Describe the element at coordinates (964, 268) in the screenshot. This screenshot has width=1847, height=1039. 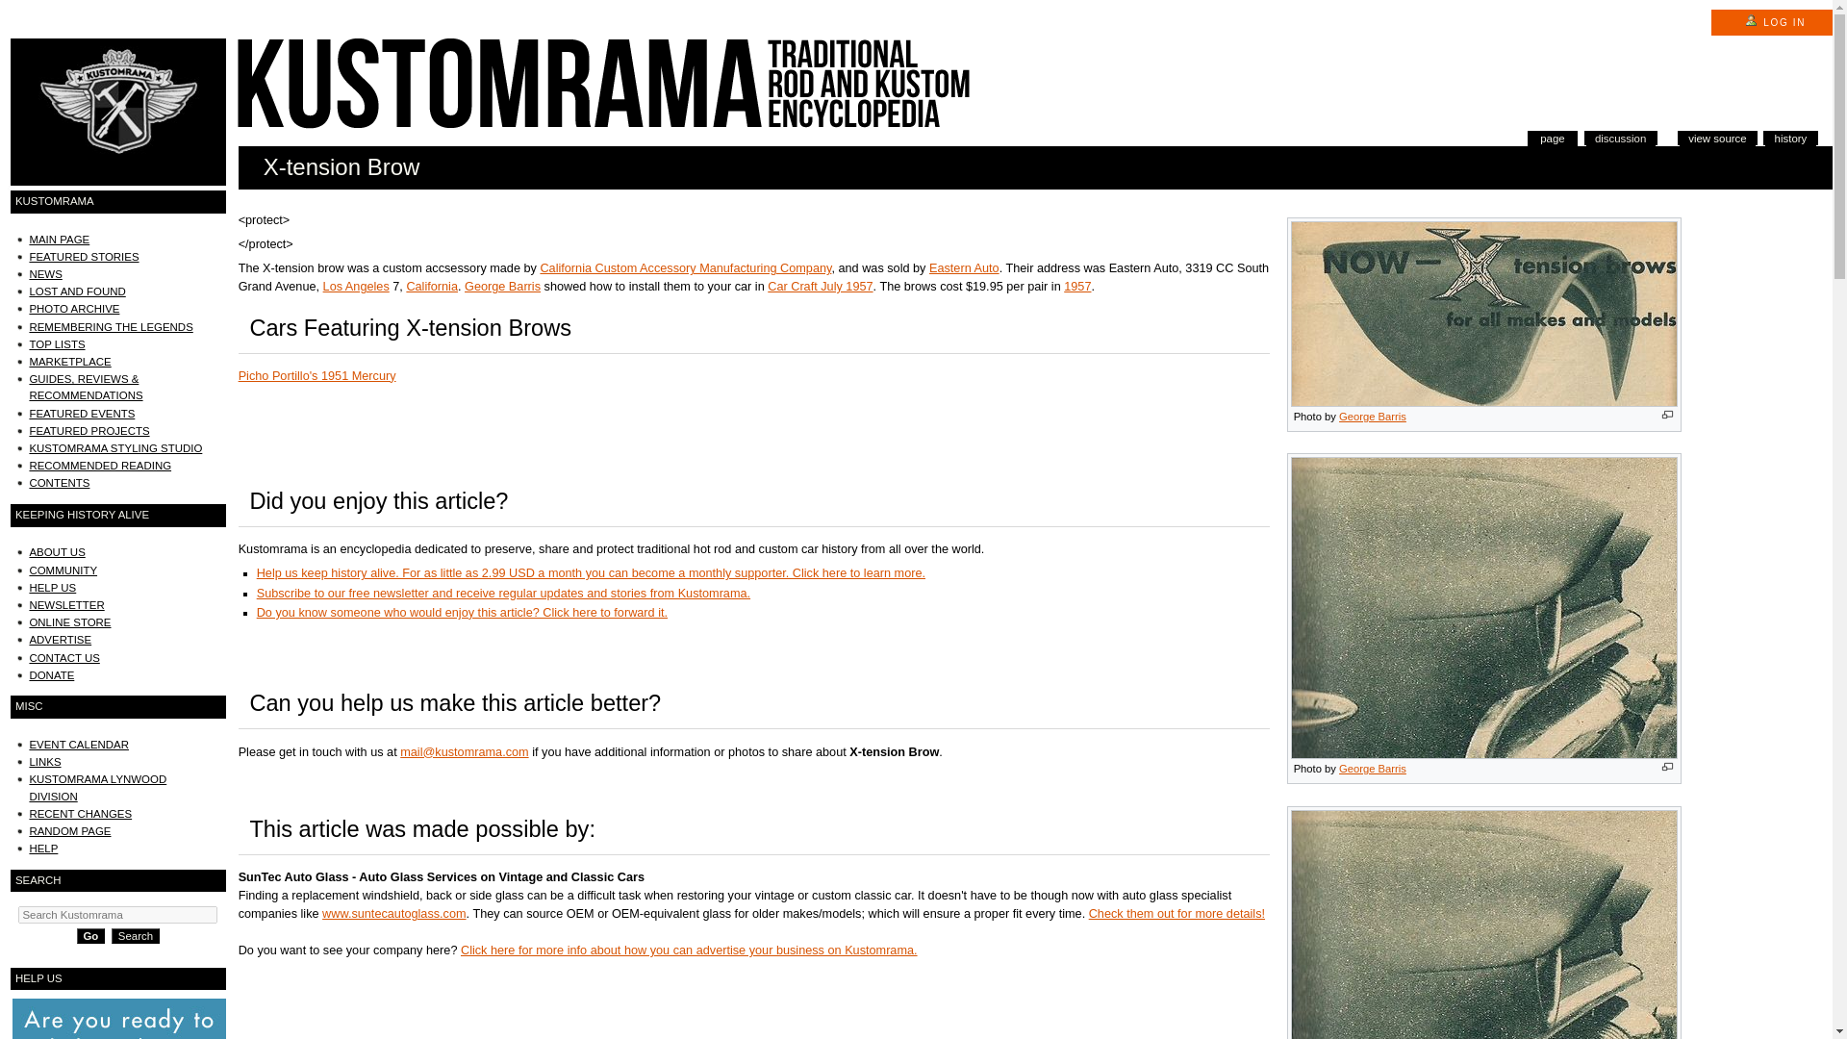
I see `Eastern Auto` at that location.